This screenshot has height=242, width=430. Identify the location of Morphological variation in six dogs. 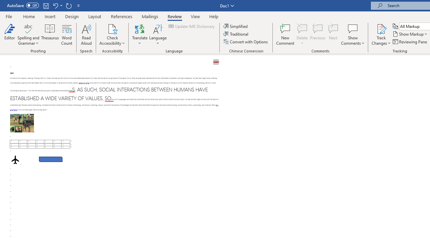
(22, 123).